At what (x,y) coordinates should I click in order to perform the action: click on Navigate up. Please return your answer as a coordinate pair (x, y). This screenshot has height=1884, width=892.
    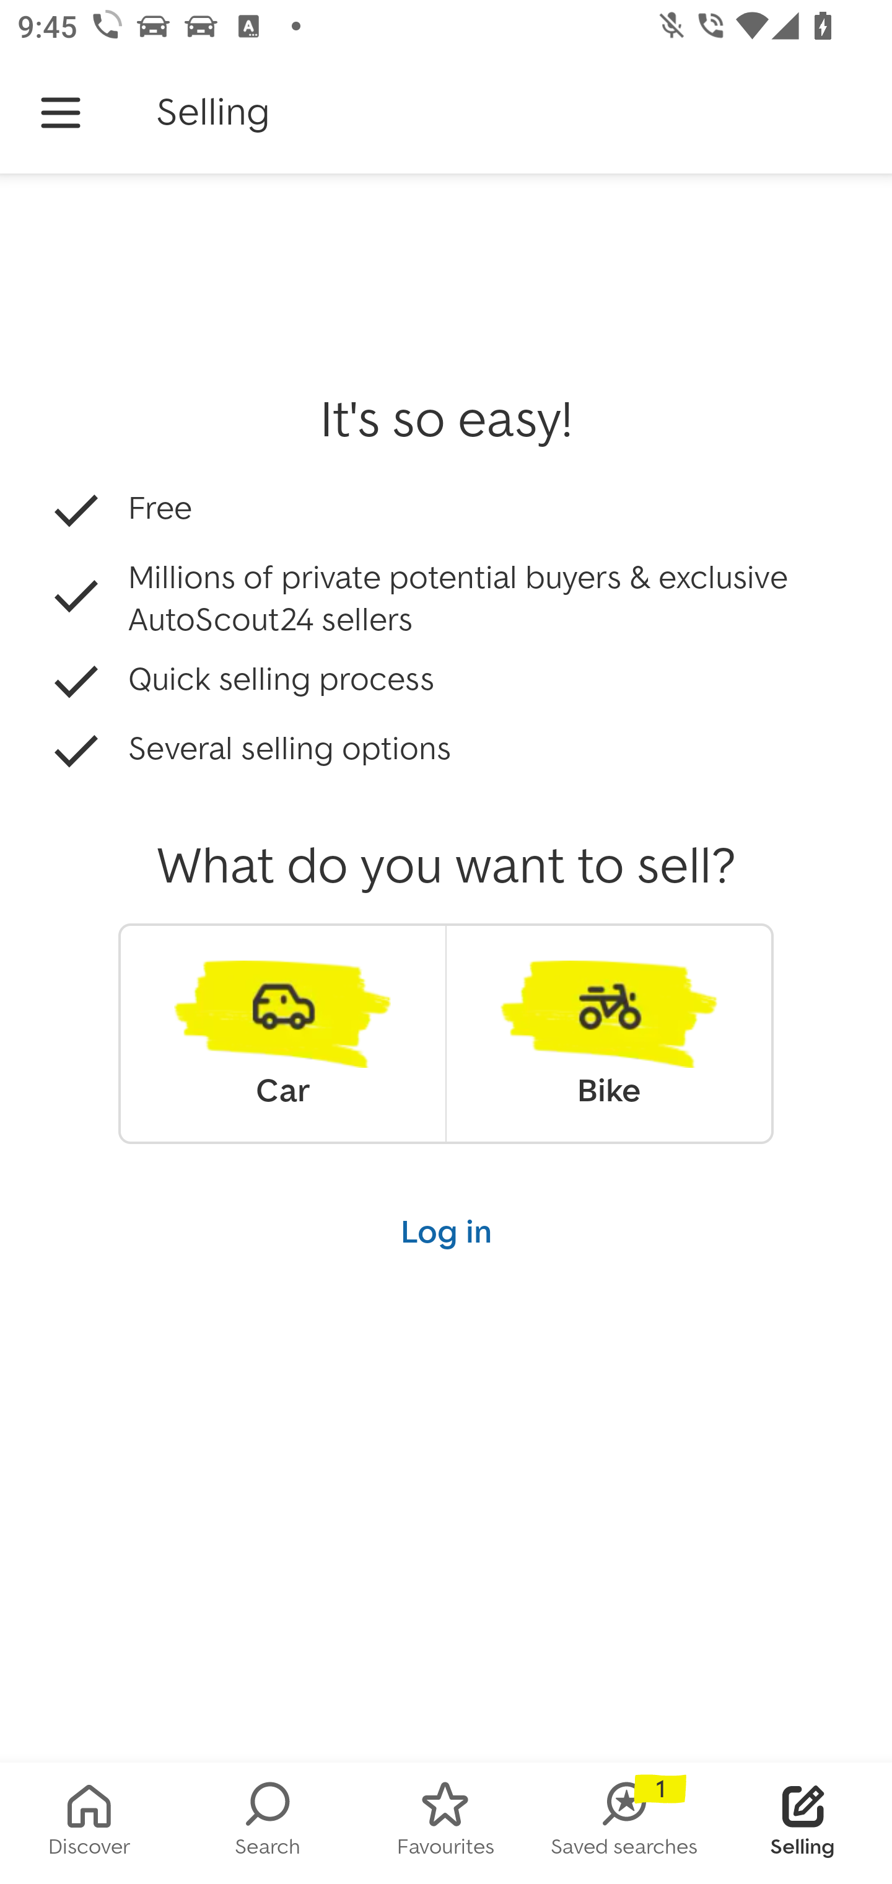
    Looking at the image, I should click on (61, 113).